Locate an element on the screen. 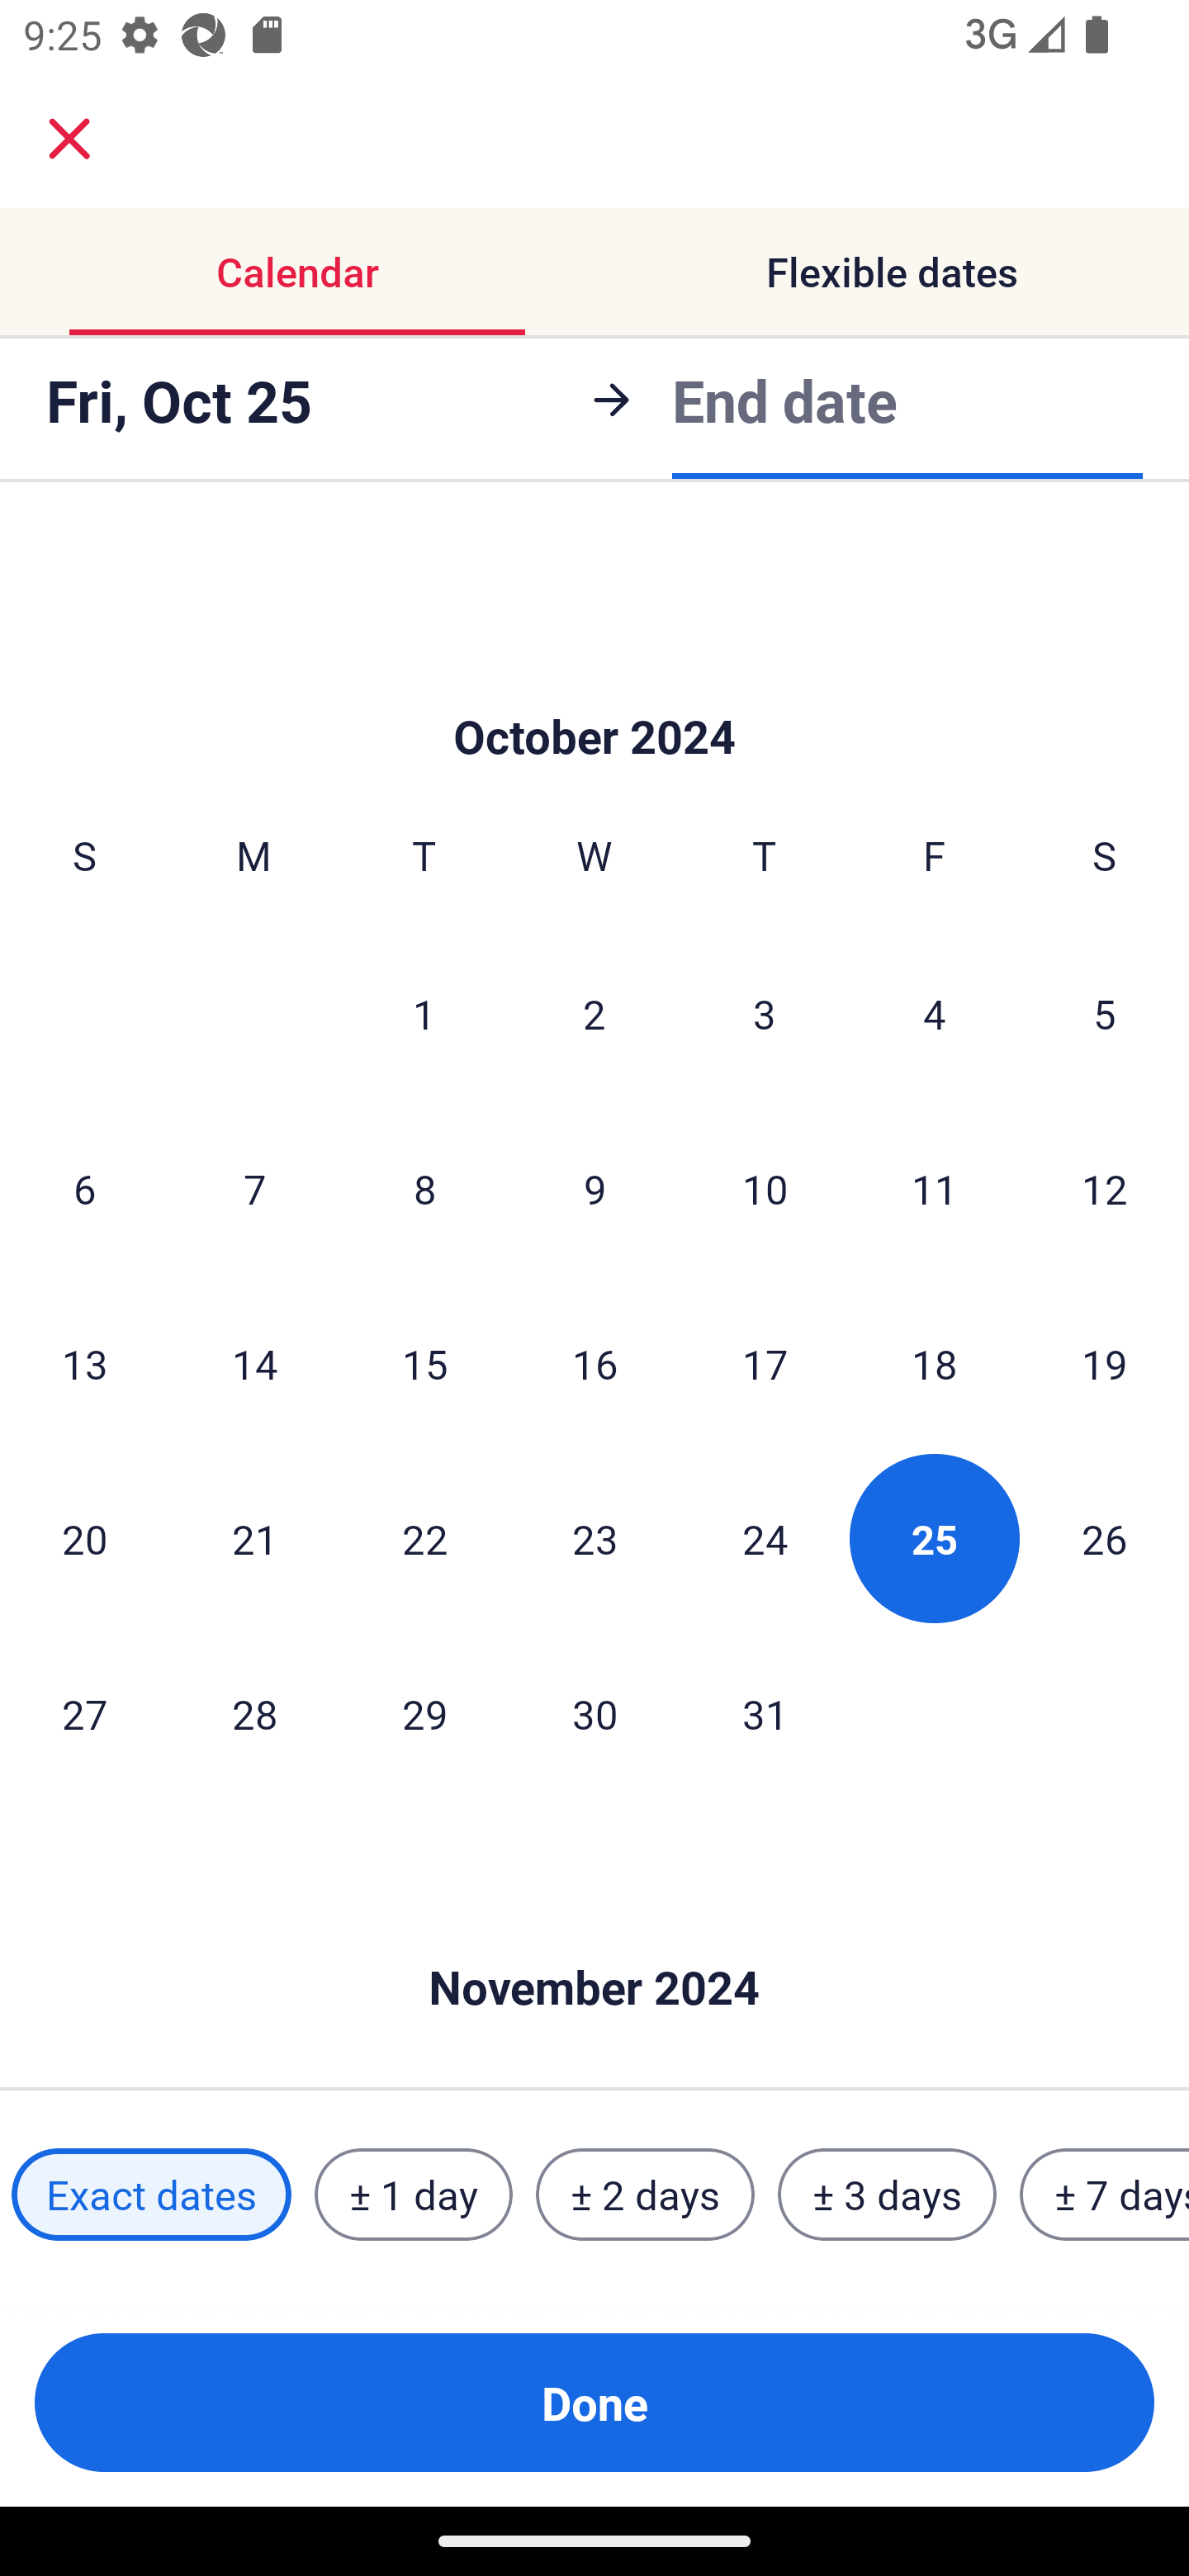  ± 3 days is located at coordinates (887, 2195).